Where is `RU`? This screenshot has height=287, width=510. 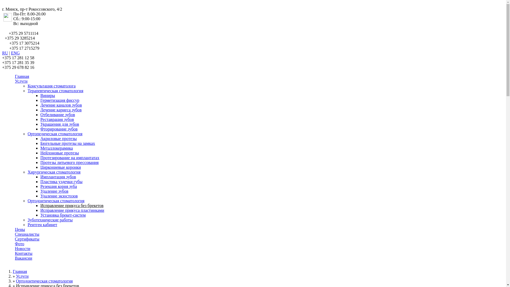
RU is located at coordinates (5, 53).